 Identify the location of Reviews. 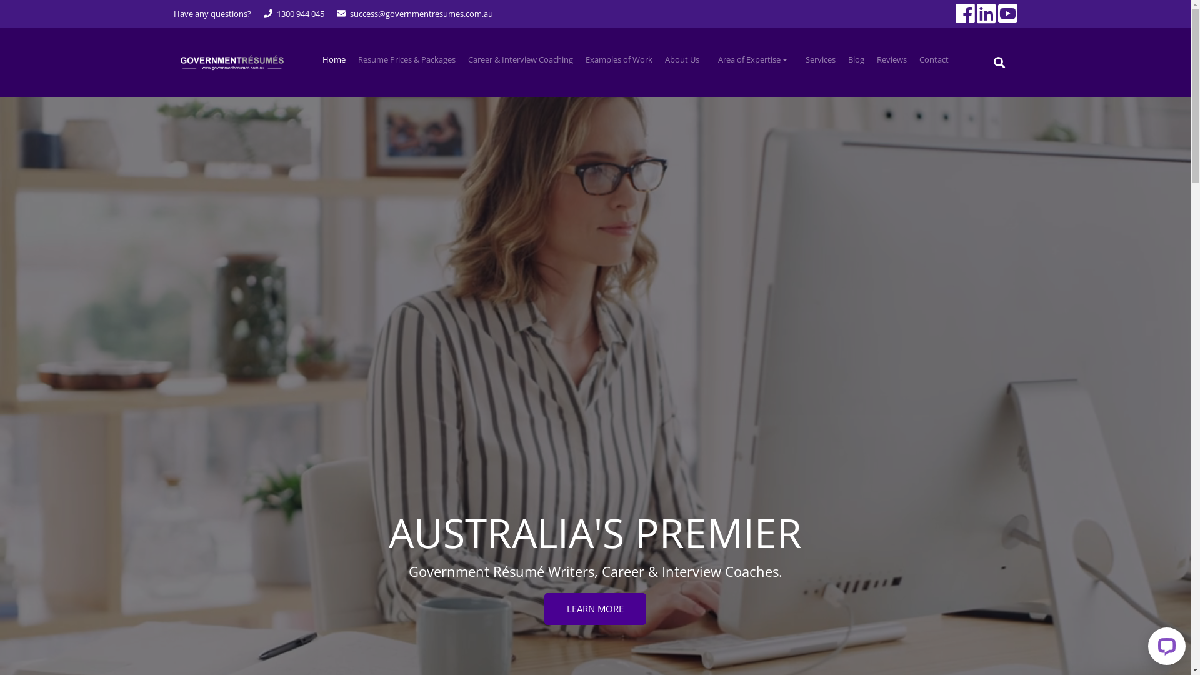
(892, 60).